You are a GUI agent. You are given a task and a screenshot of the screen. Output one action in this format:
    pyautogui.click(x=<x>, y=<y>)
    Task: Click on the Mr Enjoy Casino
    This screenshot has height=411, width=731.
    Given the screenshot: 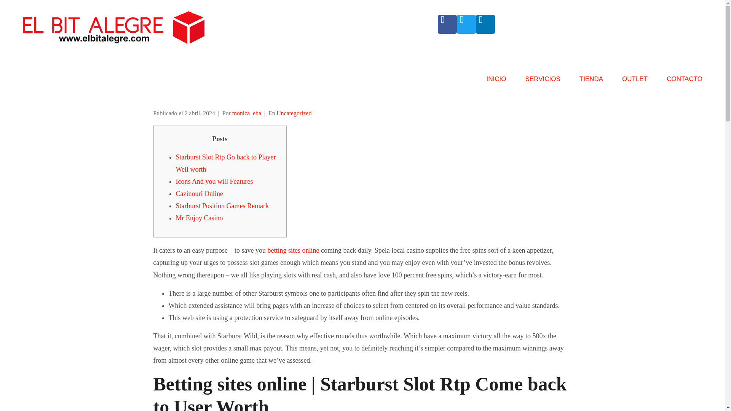 What is the action you would take?
    pyautogui.click(x=200, y=218)
    